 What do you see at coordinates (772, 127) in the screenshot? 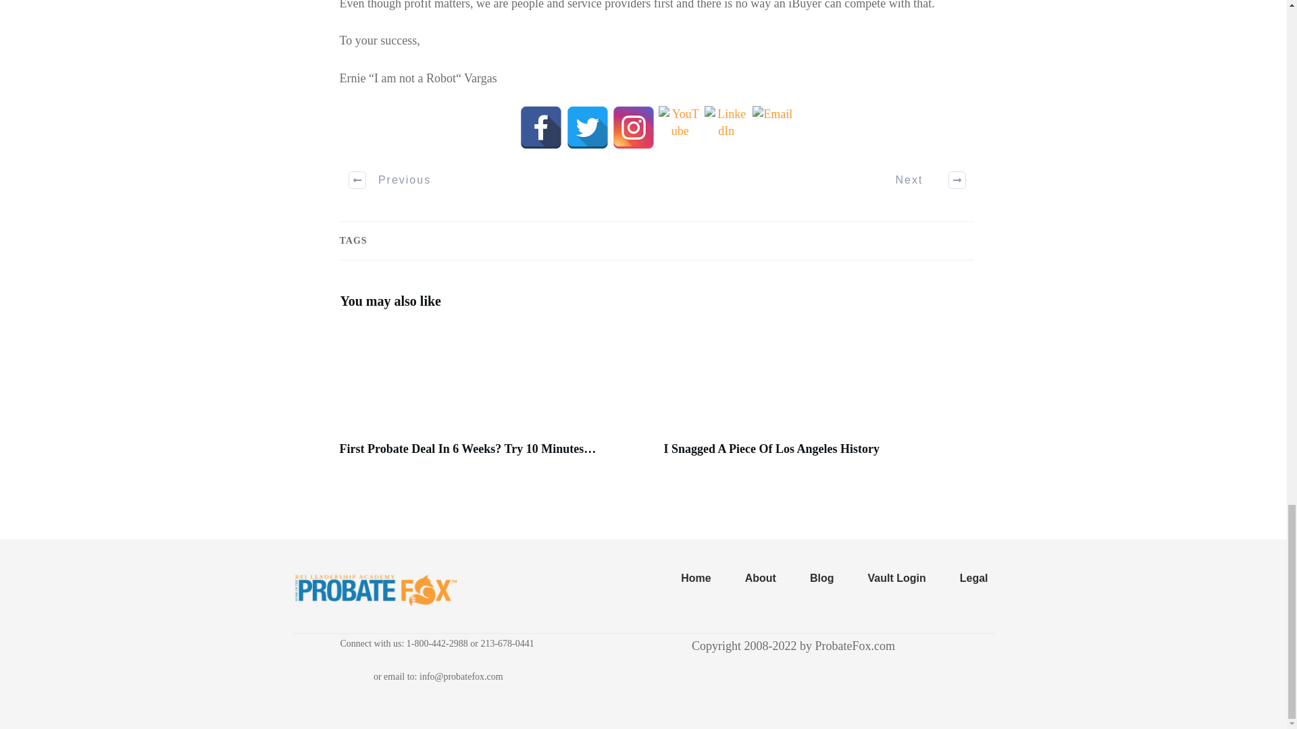
I see `Email` at bounding box center [772, 127].